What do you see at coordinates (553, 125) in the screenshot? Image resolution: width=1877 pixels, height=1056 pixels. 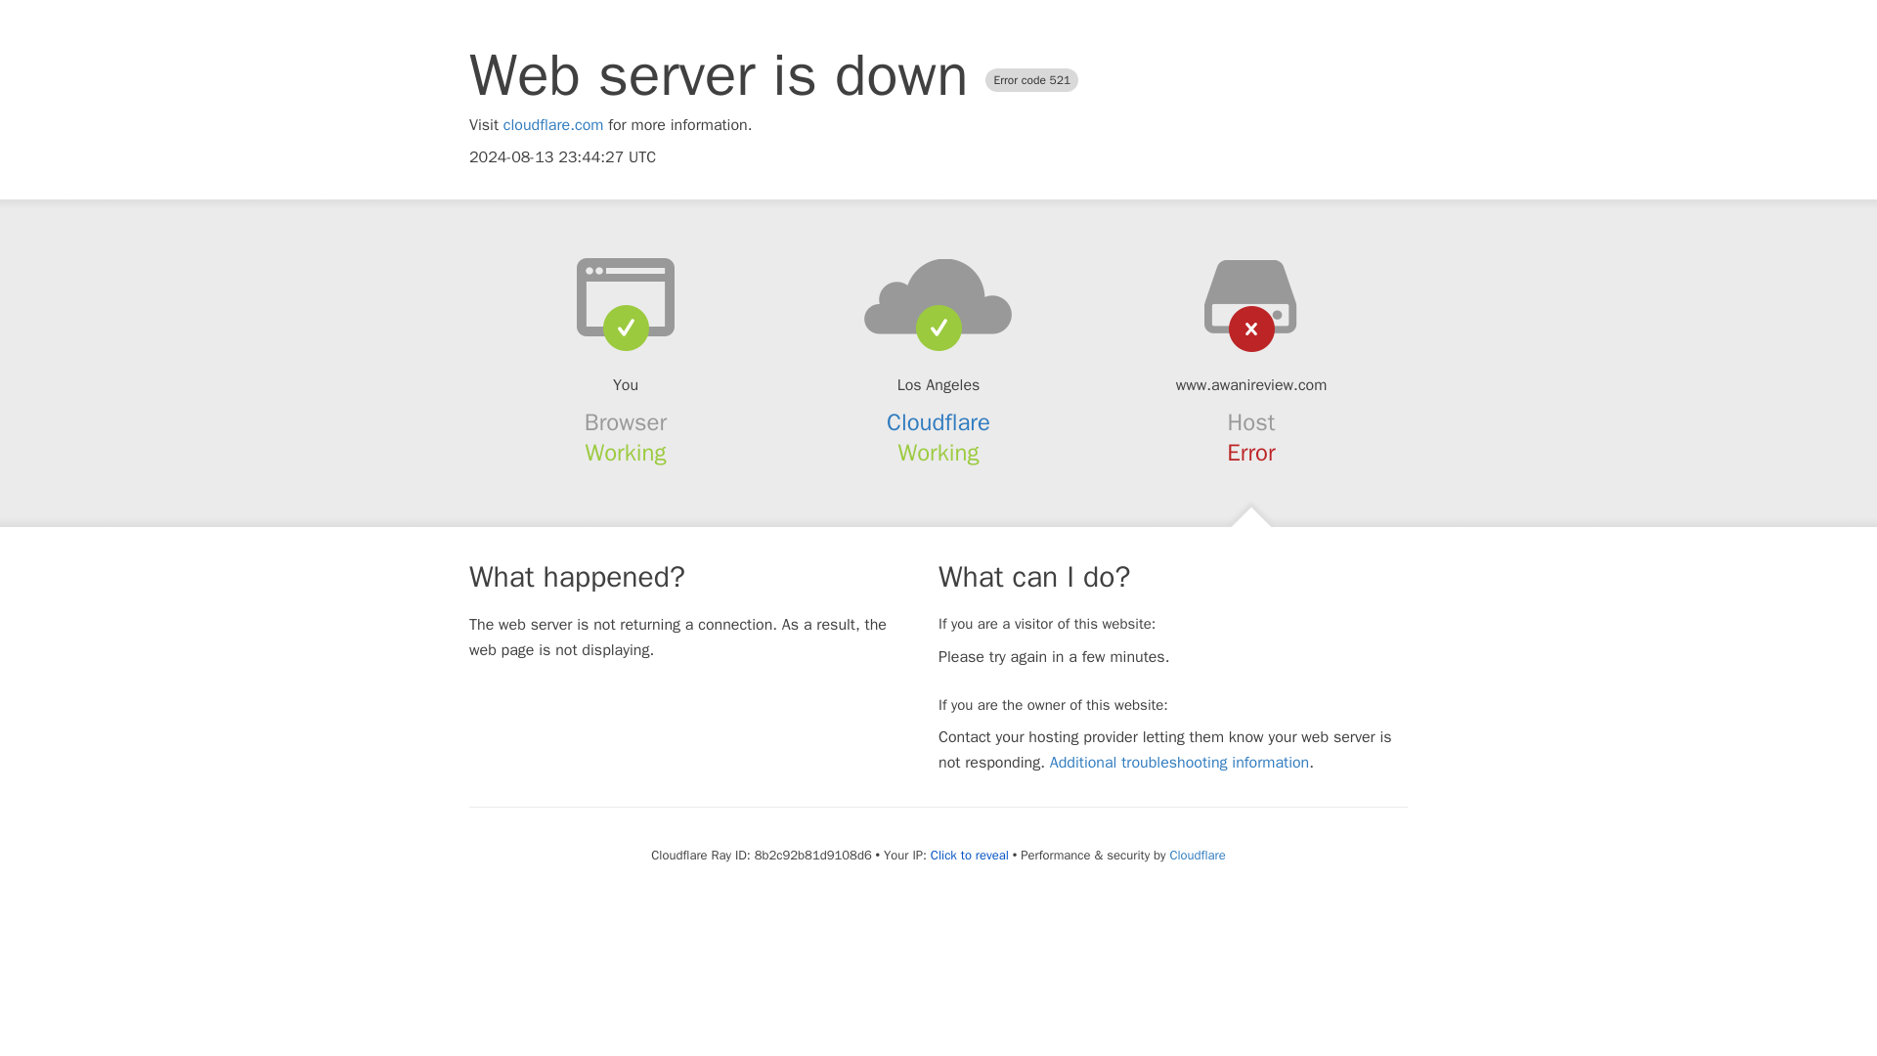 I see `cloudflare.com` at bounding box center [553, 125].